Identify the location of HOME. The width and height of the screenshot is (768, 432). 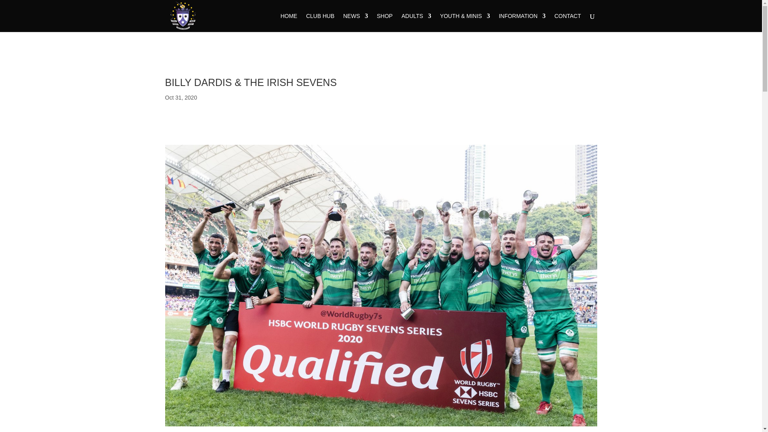
(289, 22).